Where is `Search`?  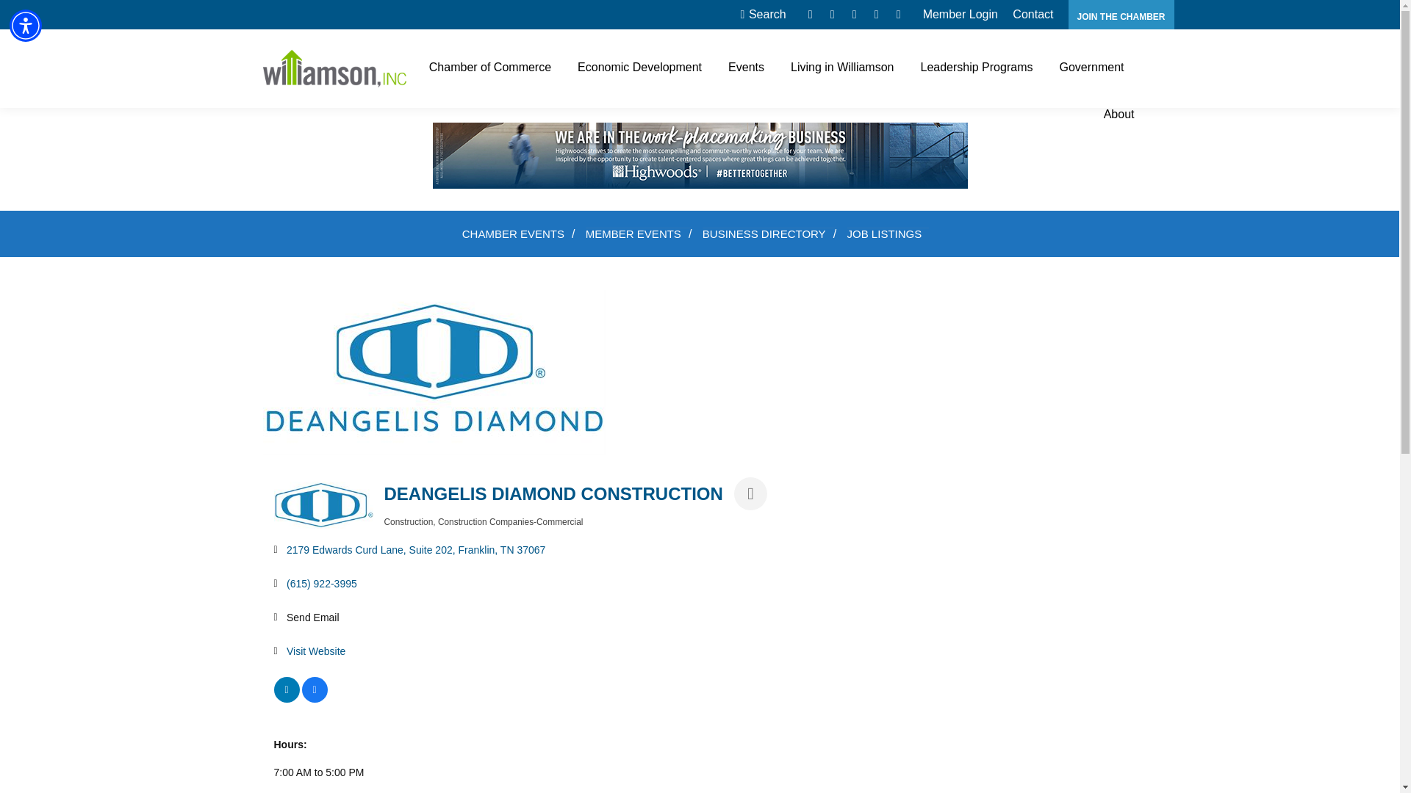 Search is located at coordinates (763, 15).